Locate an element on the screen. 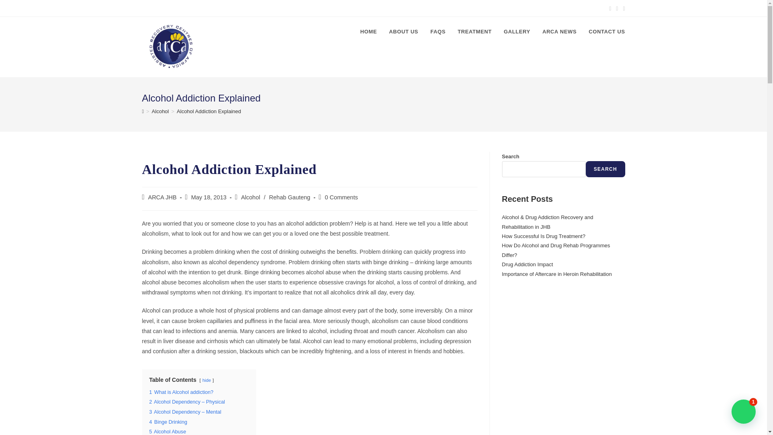 The height and width of the screenshot is (435, 773). FAQS is located at coordinates (438, 31).